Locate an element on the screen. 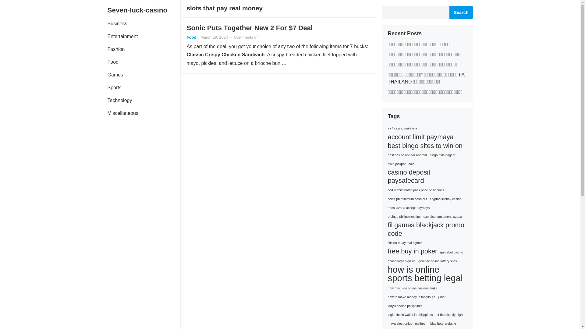 The height and width of the screenshot is (329, 585). Seven-luck-casino is located at coordinates (144, 10).